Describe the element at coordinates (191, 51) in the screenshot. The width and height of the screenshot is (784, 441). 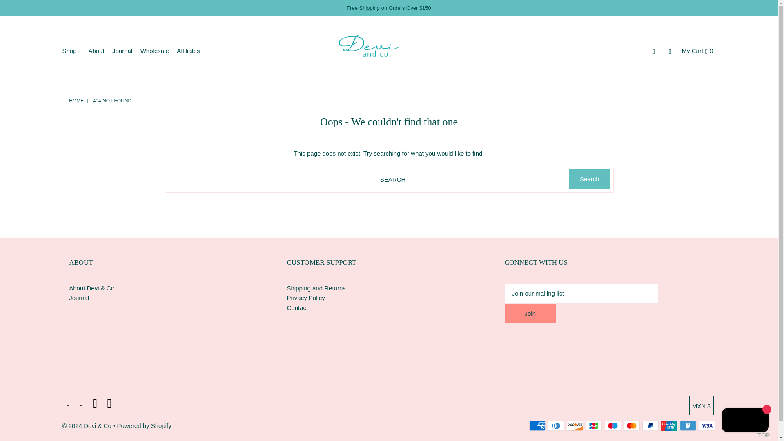
I see `Affiliates` at that location.